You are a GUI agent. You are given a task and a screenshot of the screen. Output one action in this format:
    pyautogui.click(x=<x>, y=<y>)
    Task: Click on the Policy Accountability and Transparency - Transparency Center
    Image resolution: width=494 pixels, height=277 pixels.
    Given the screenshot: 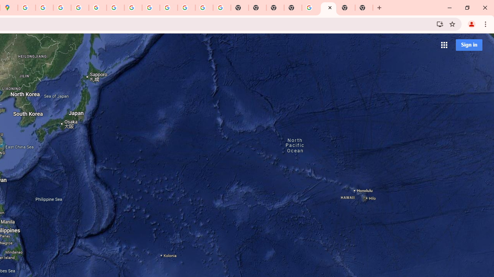 What is the action you would take?
    pyautogui.click(x=27, y=8)
    